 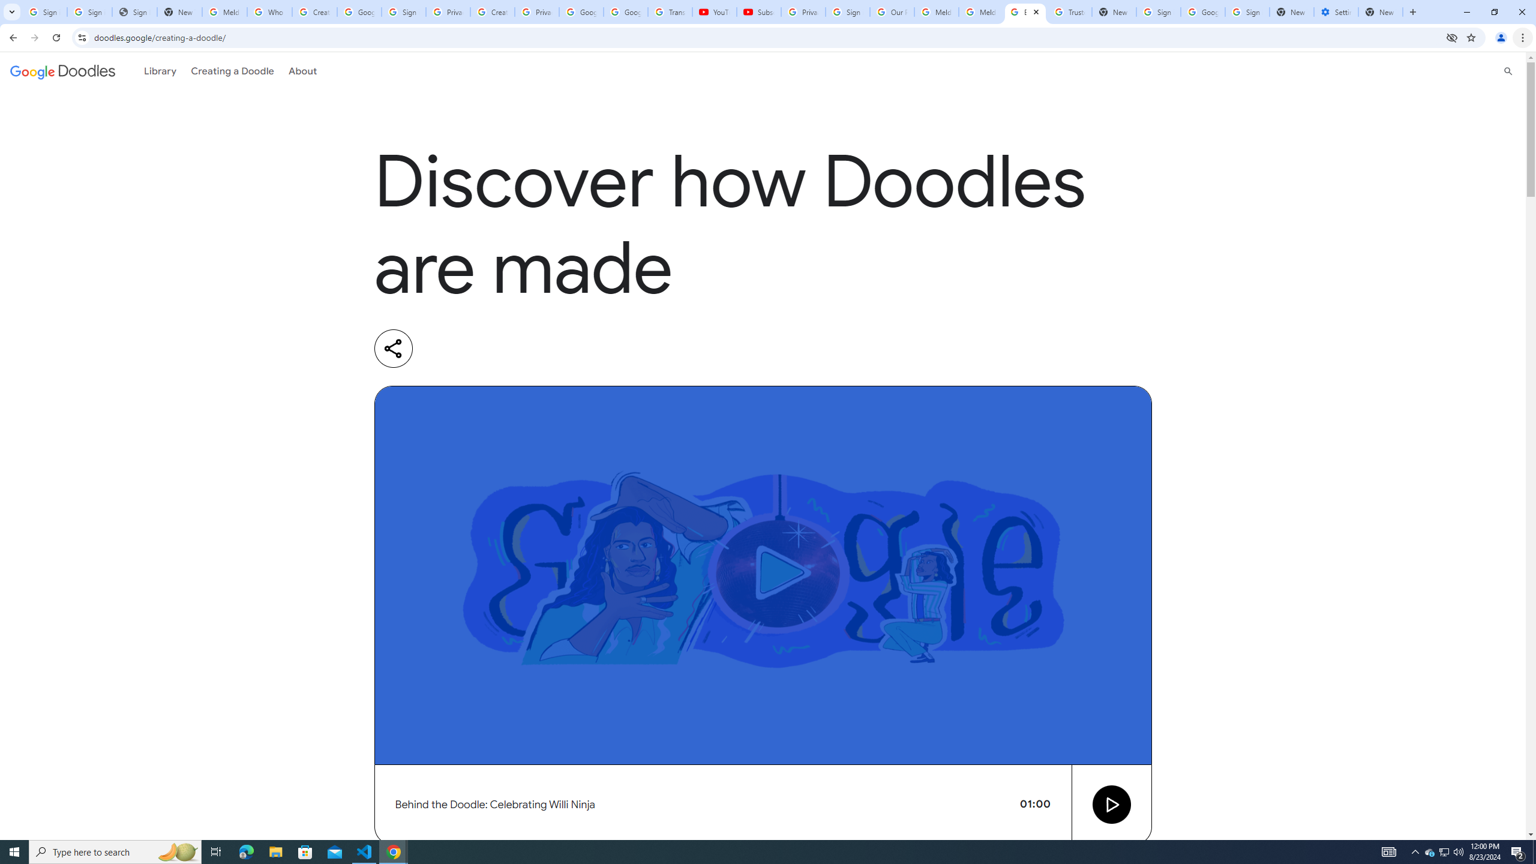 What do you see at coordinates (160, 71) in the screenshot?
I see `Library` at bounding box center [160, 71].